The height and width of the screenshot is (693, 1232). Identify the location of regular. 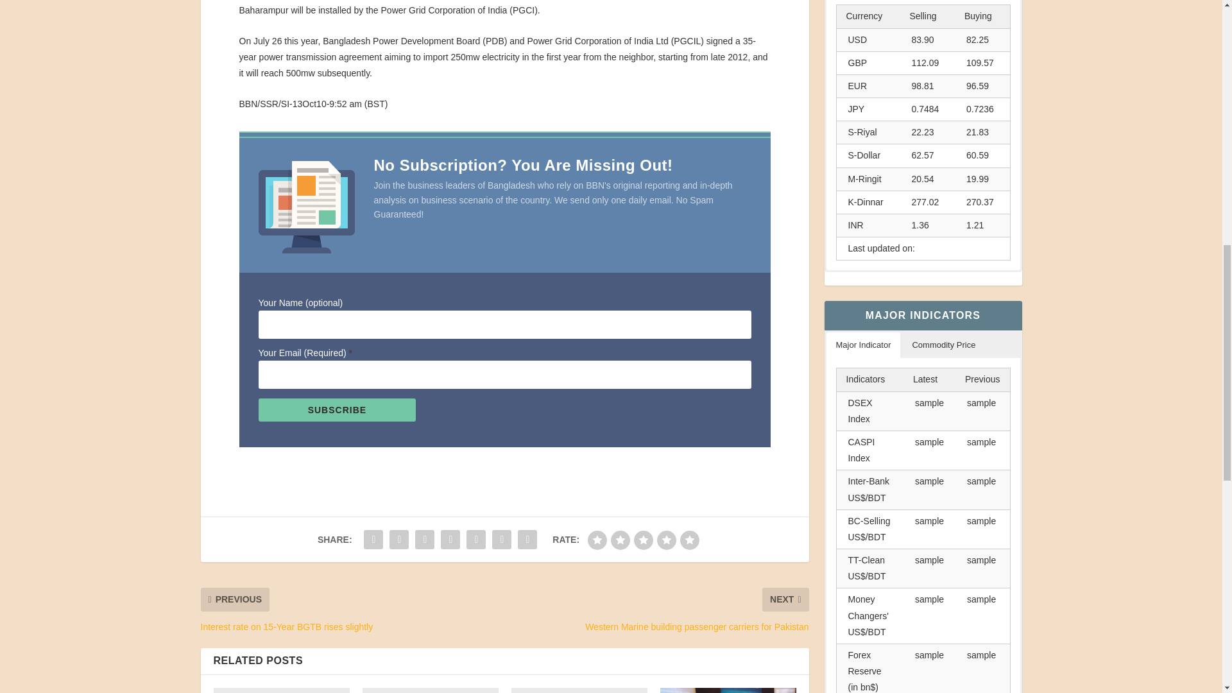
(643, 540).